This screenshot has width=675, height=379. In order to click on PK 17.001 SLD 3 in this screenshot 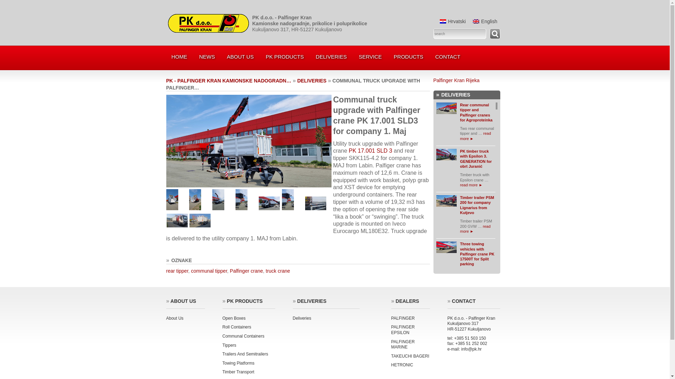, I will do `click(371, 151)`.